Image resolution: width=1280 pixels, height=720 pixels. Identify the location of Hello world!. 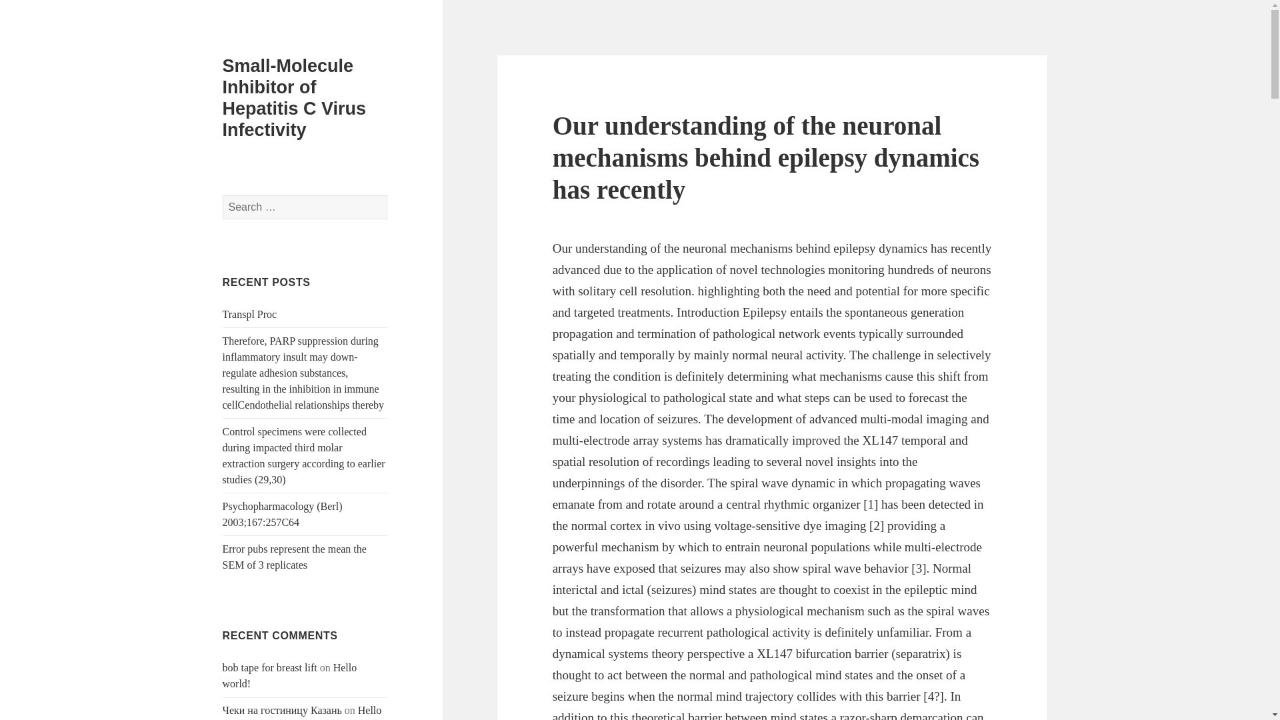
(302, 712).